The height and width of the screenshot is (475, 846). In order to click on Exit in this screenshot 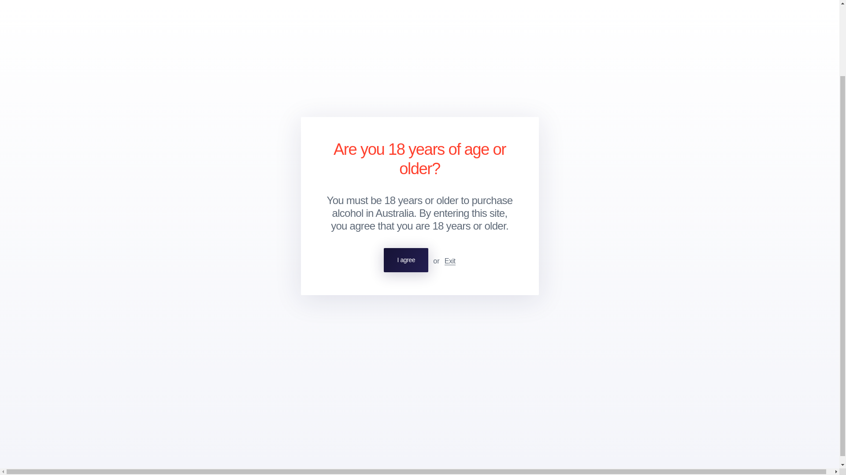, I will do `click(450, 175)`.